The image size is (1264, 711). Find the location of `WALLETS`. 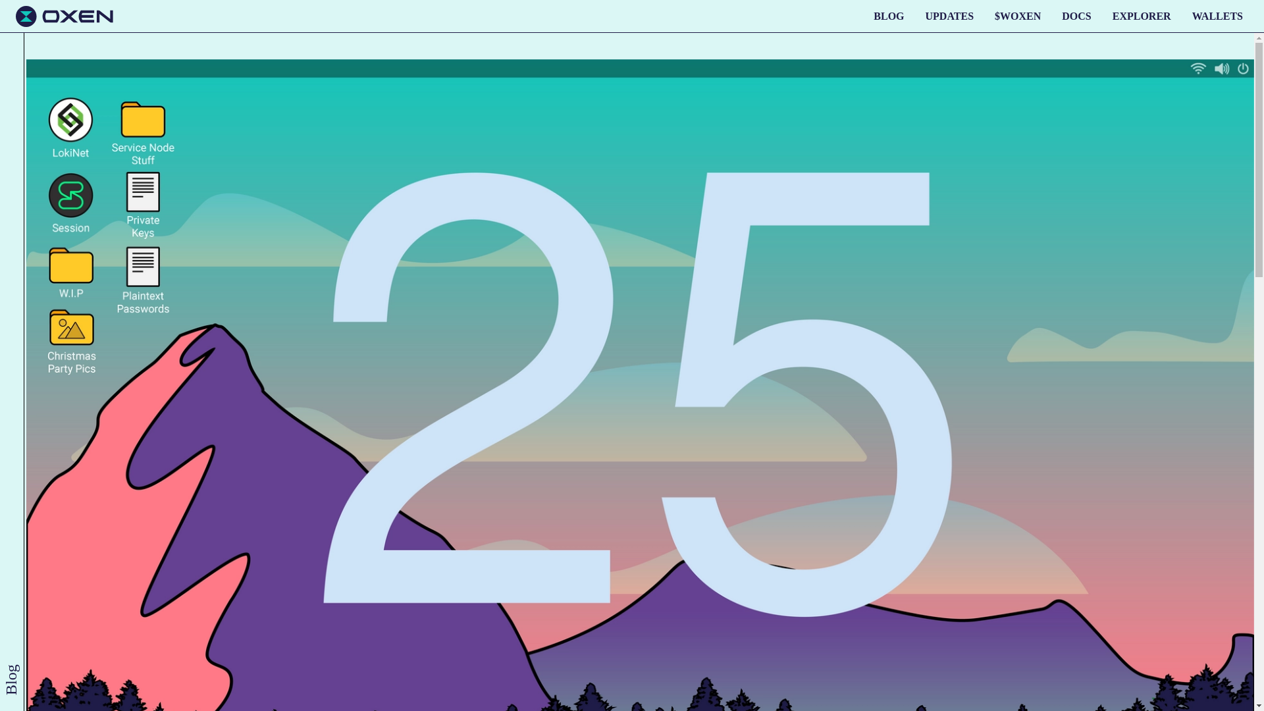

WALLETS is located at coordinates (1217, 16).